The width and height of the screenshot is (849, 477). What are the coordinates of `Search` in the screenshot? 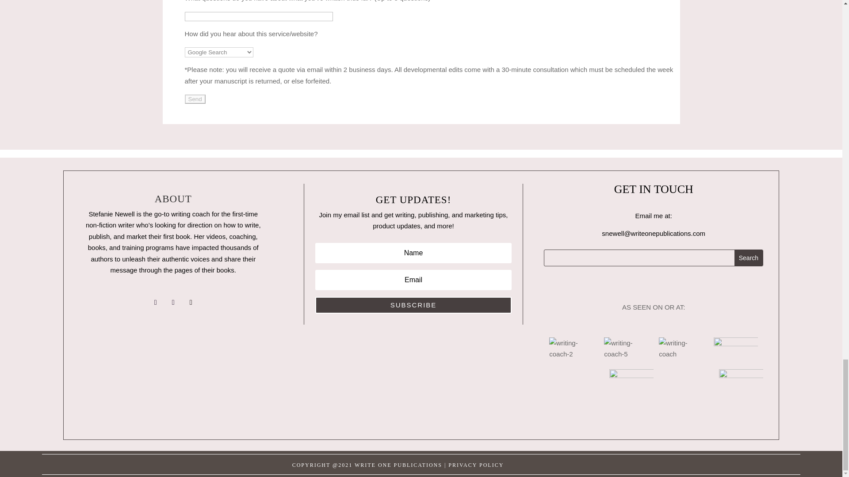 It's located at (748, 257).